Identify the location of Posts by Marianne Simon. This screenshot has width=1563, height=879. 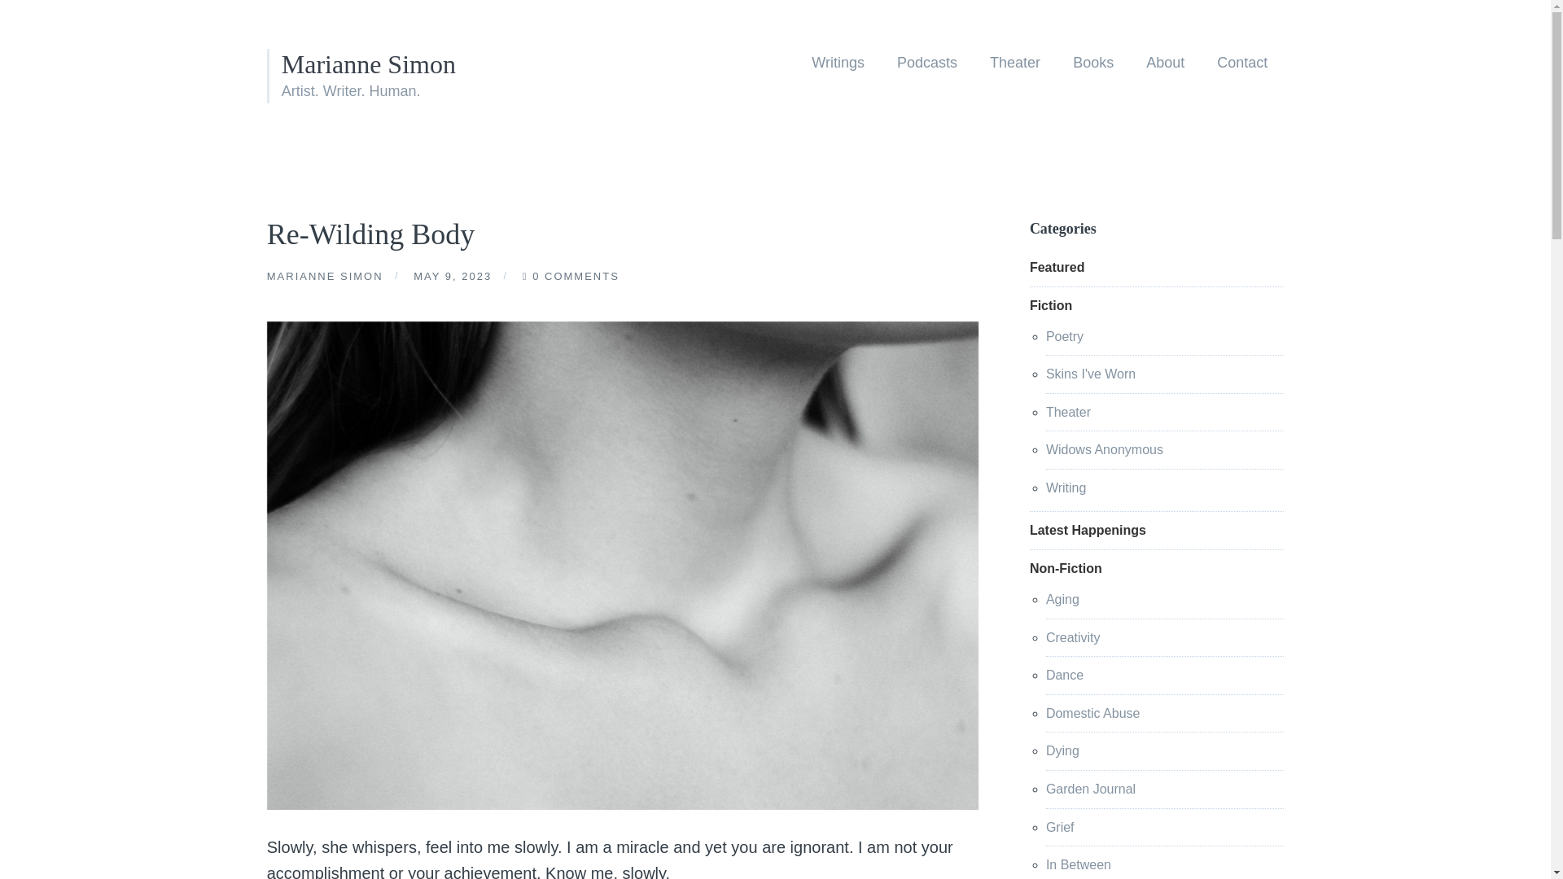
(325, 278).